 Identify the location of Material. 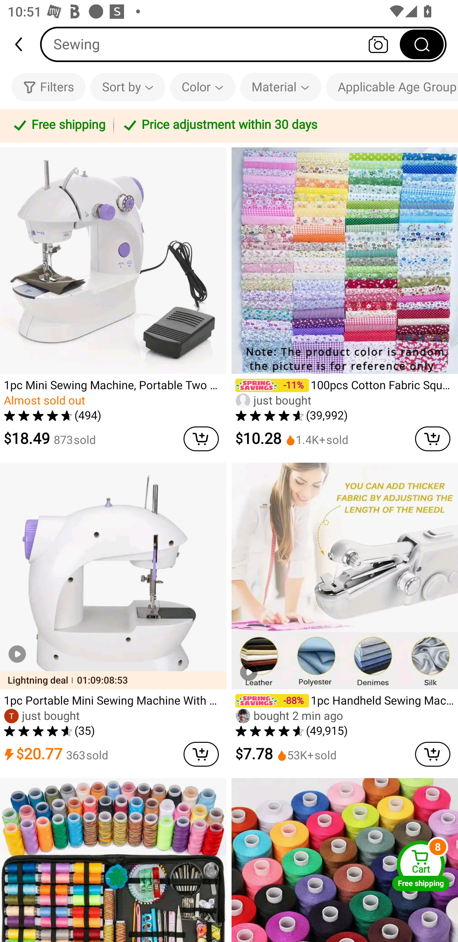
(281, 87).